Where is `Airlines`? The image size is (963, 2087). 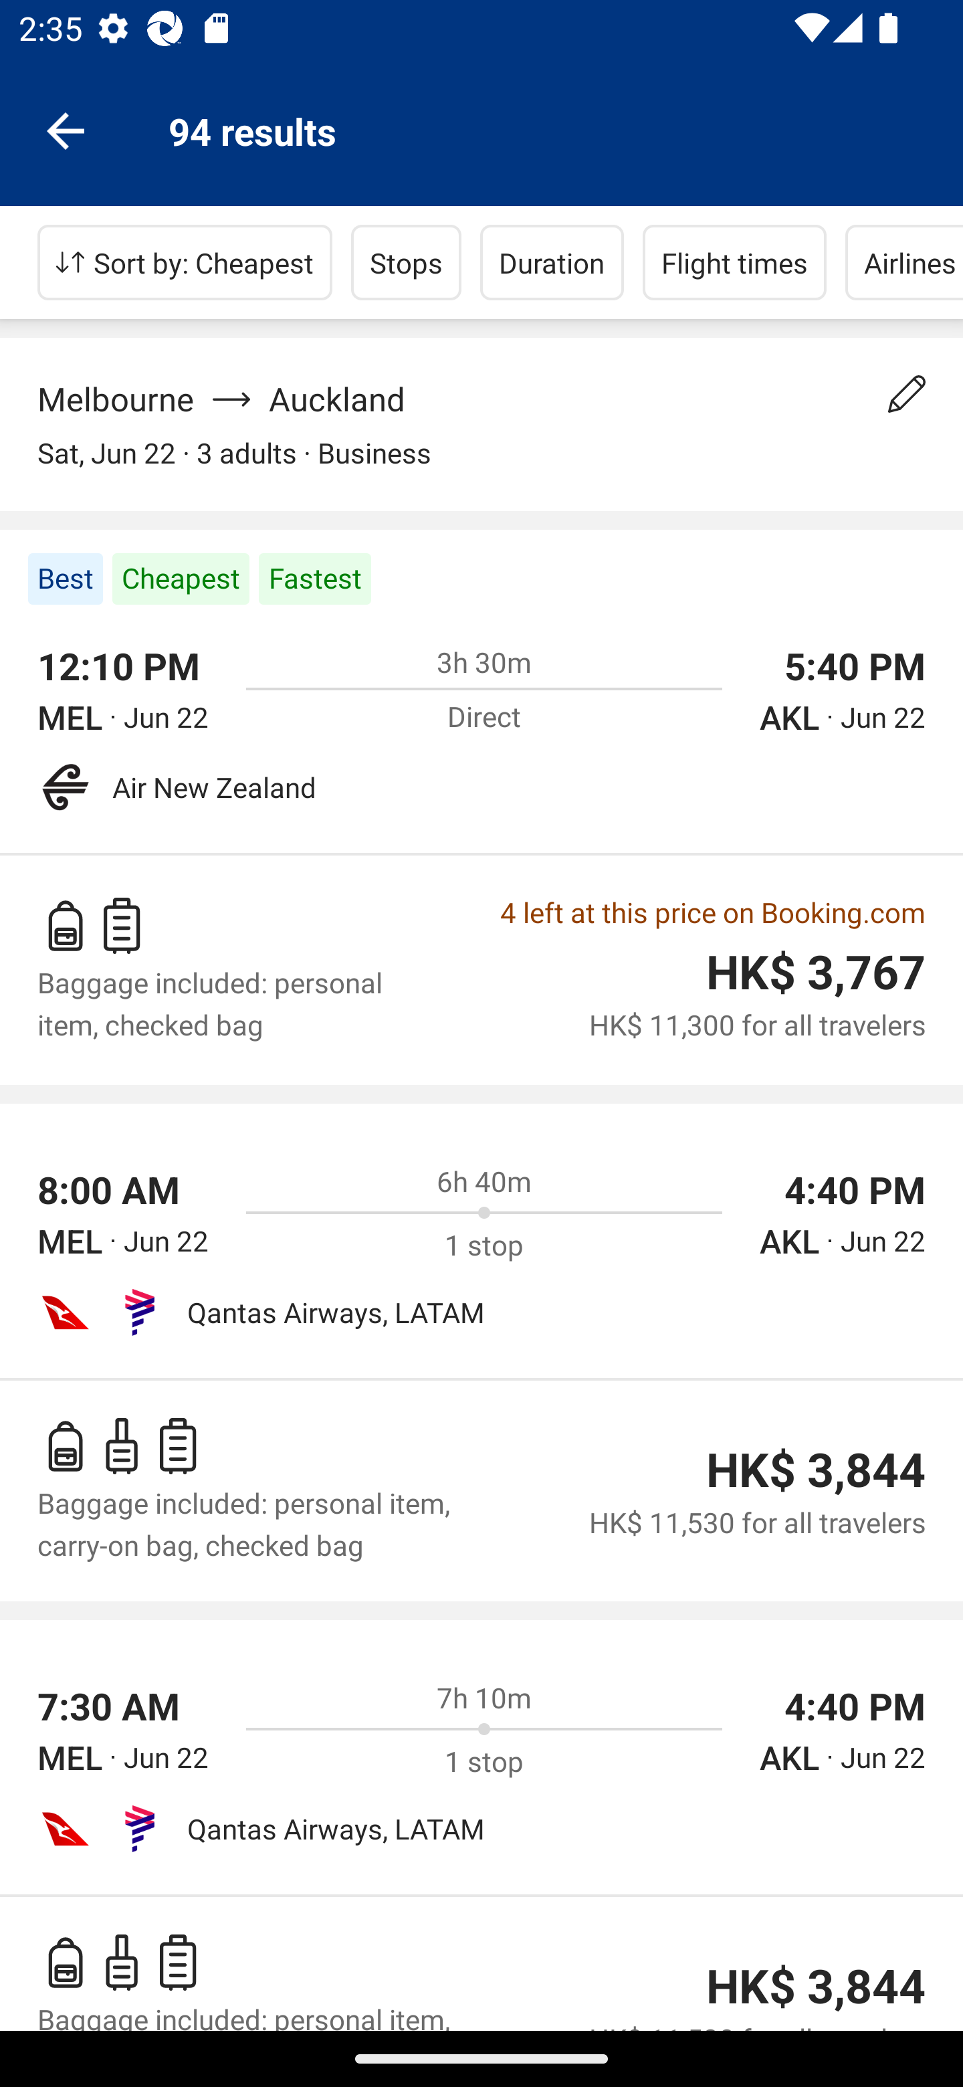 Airlines is located at coordinates (904, 262).